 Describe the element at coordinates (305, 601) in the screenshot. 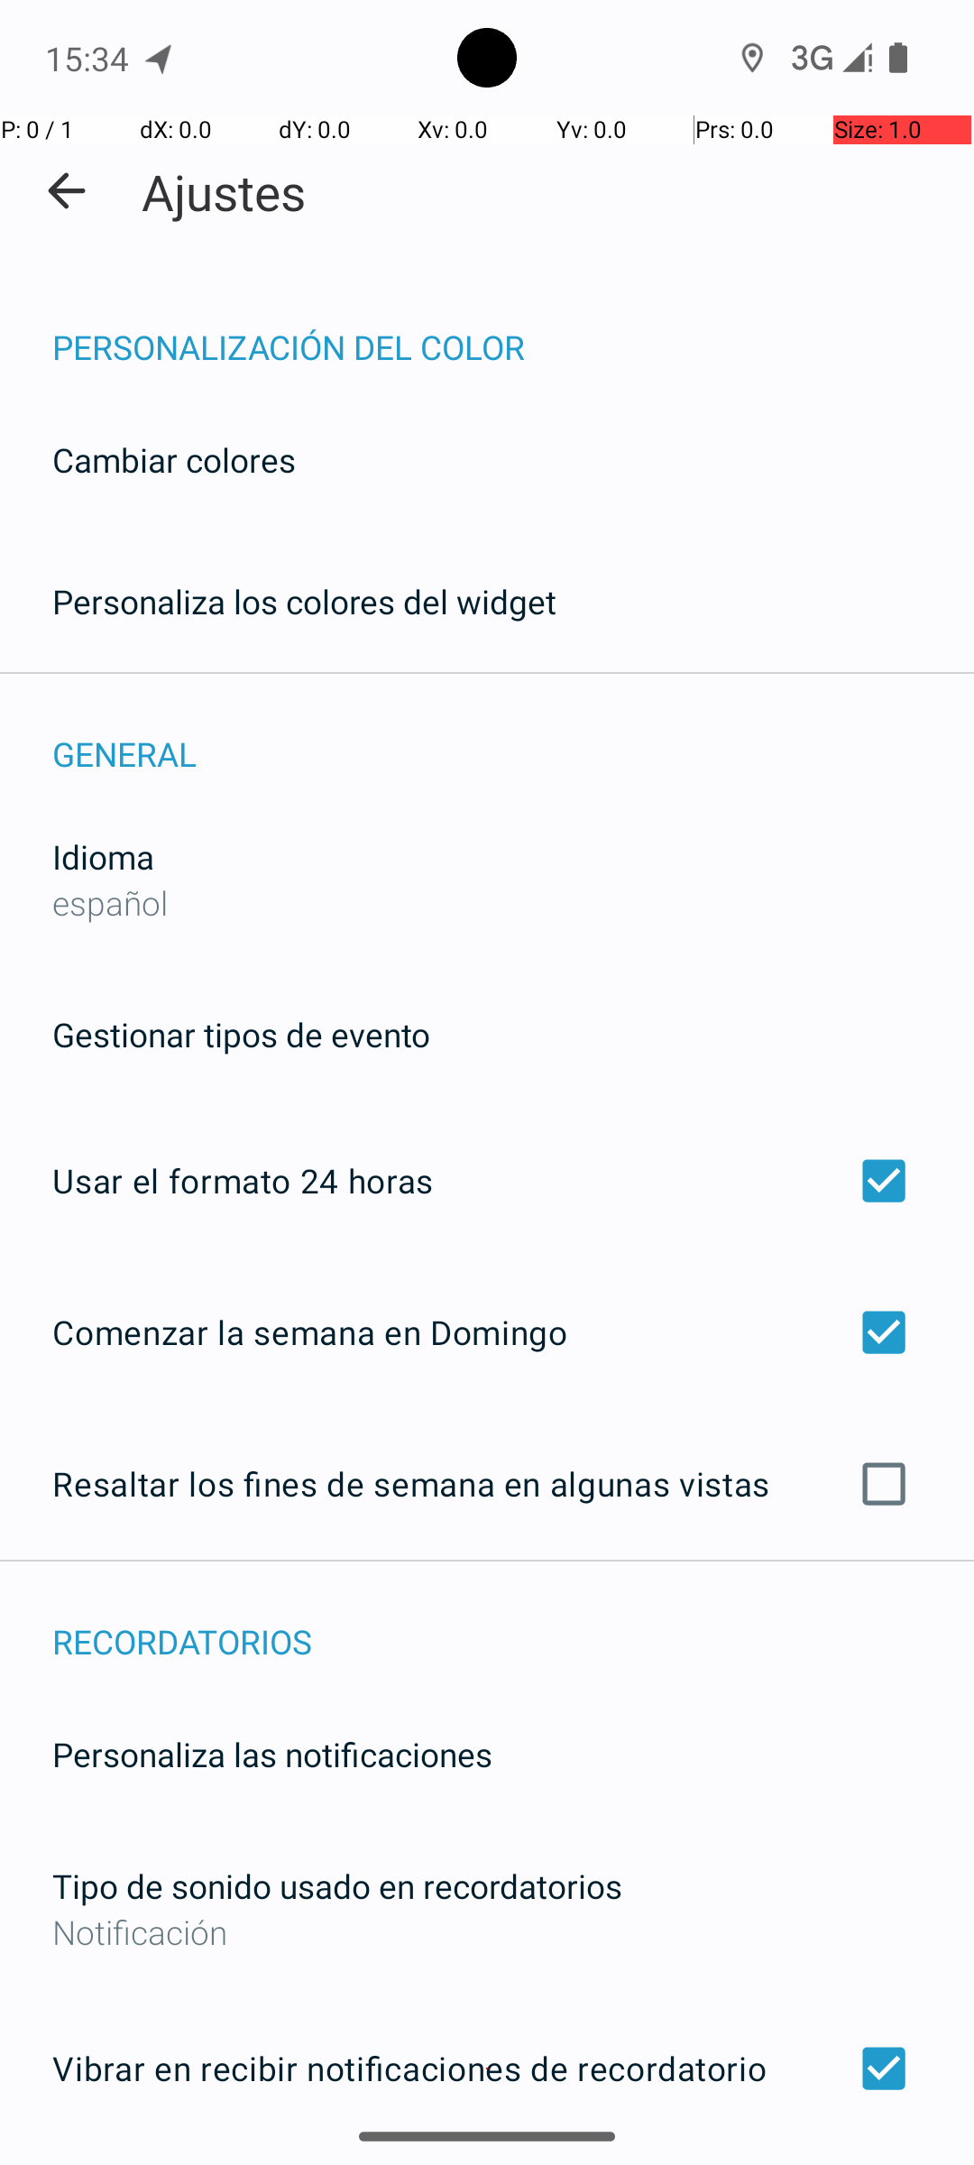

I see `Personaliza los colores del widget` at that location.